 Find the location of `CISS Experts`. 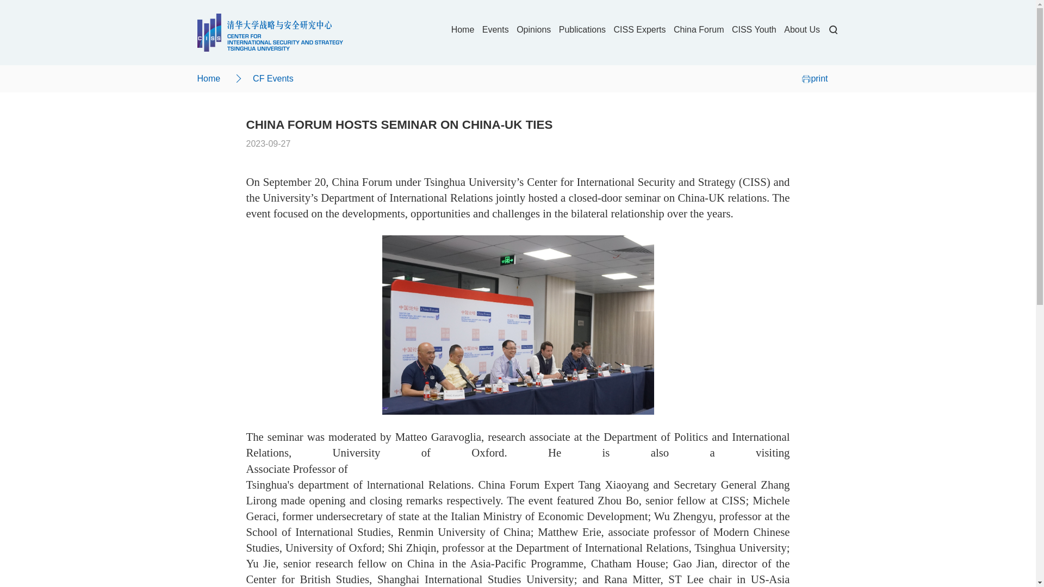

CISS Experts is located at coordinates (639, 29).